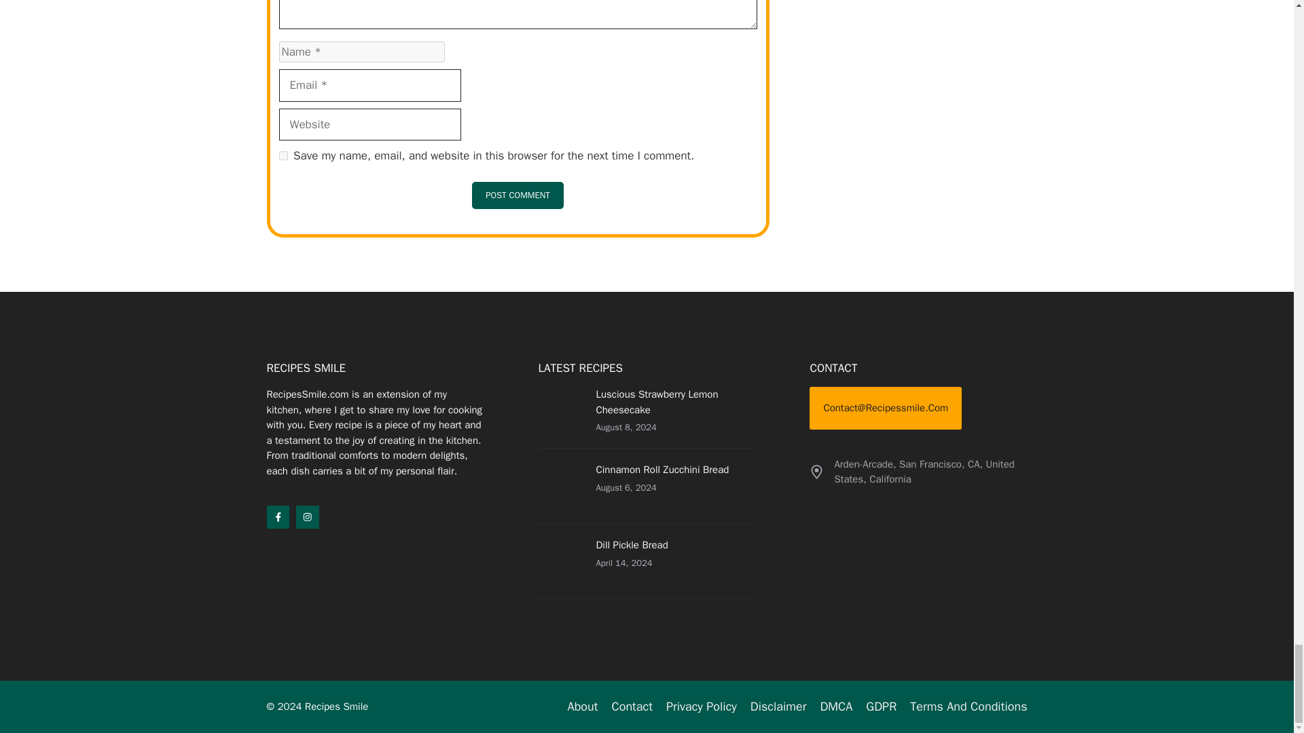  Describe the element at coordinates (662, 469) in the screenshot. I see `Cinnamon Roll Zucchini Bread` at that location.